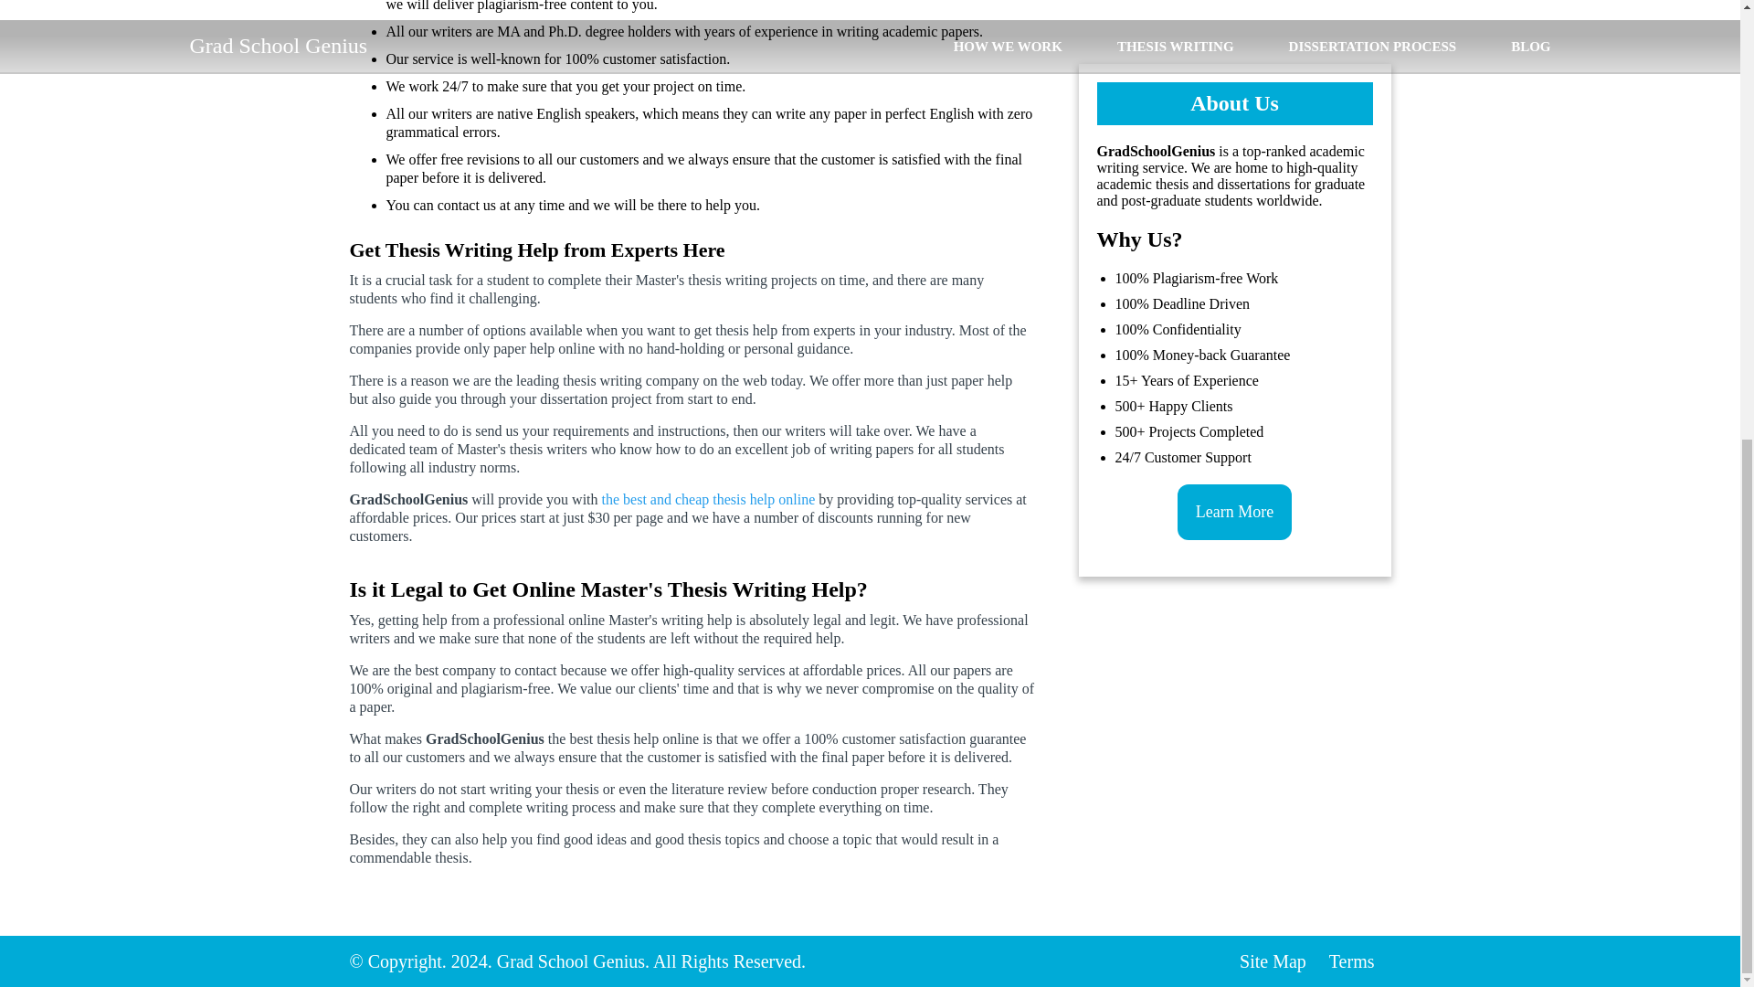  I want to click on Terms, so click(1352, 961).